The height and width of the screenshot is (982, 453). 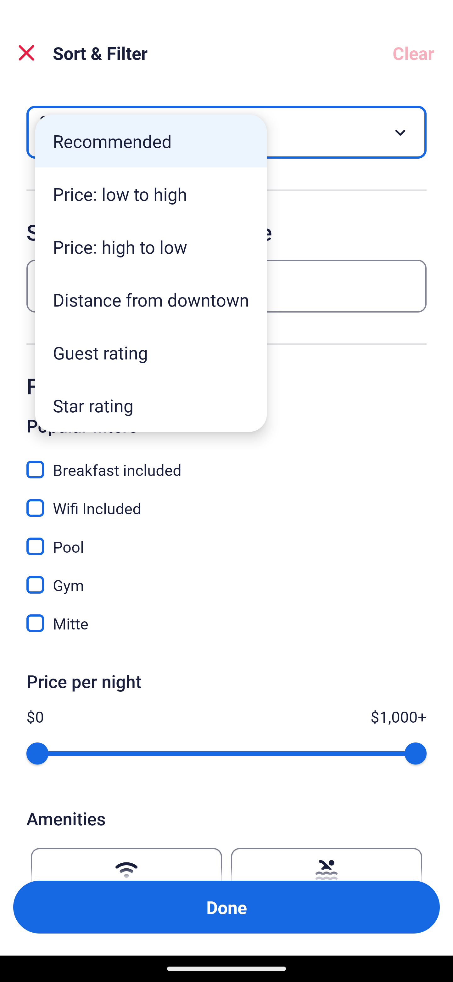 What do you see at coordinates (151, 299) in the screenshot?
I see `Distance from downtown` at bounding box center [151, 299].